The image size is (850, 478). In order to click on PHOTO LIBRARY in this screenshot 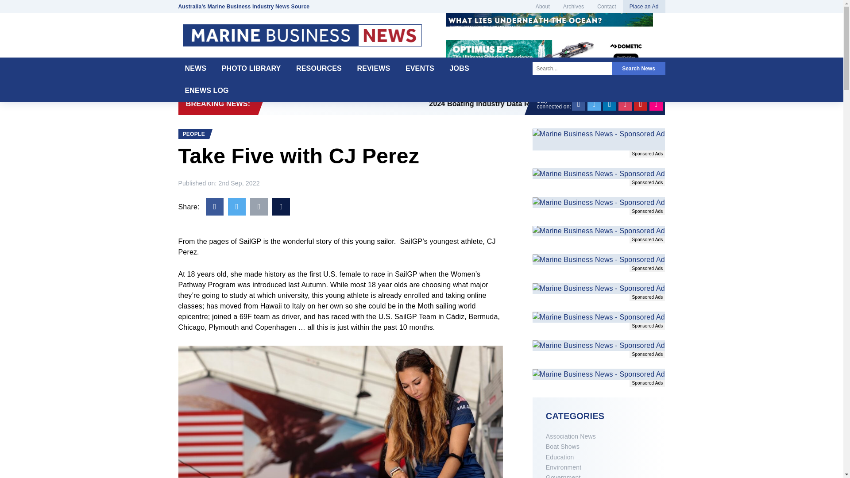, I will do `click(251, 68)`.